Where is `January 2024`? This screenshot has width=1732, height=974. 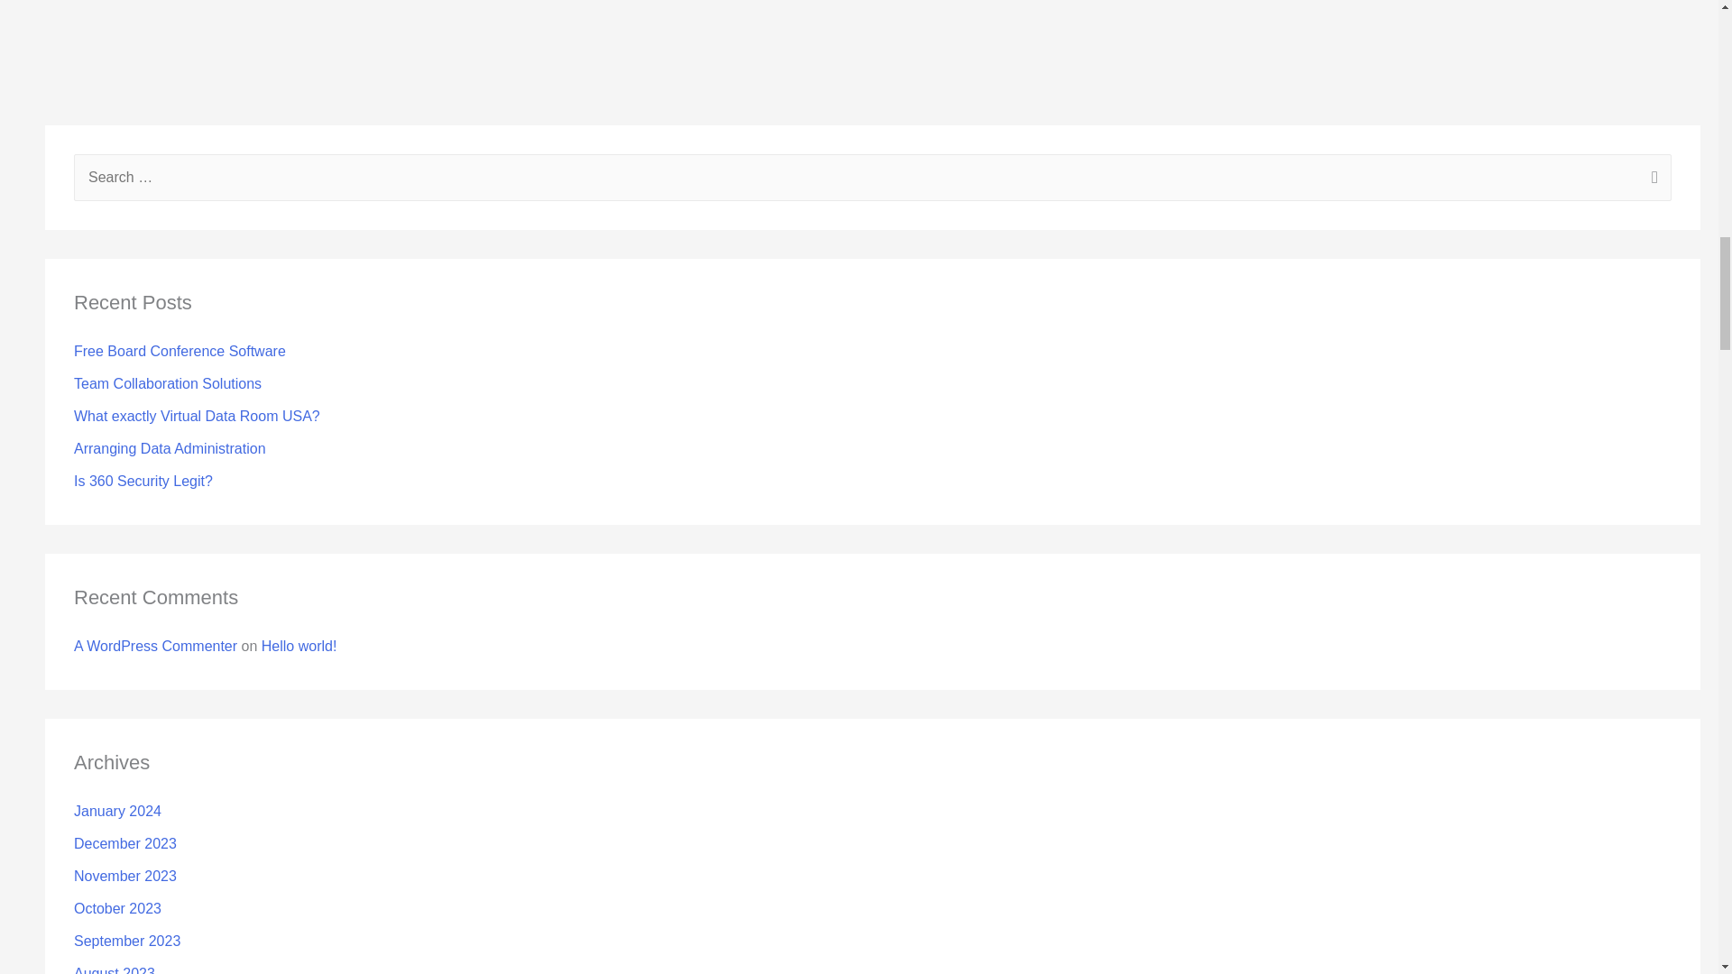 January 2024 is located at coordinates (117, 812).